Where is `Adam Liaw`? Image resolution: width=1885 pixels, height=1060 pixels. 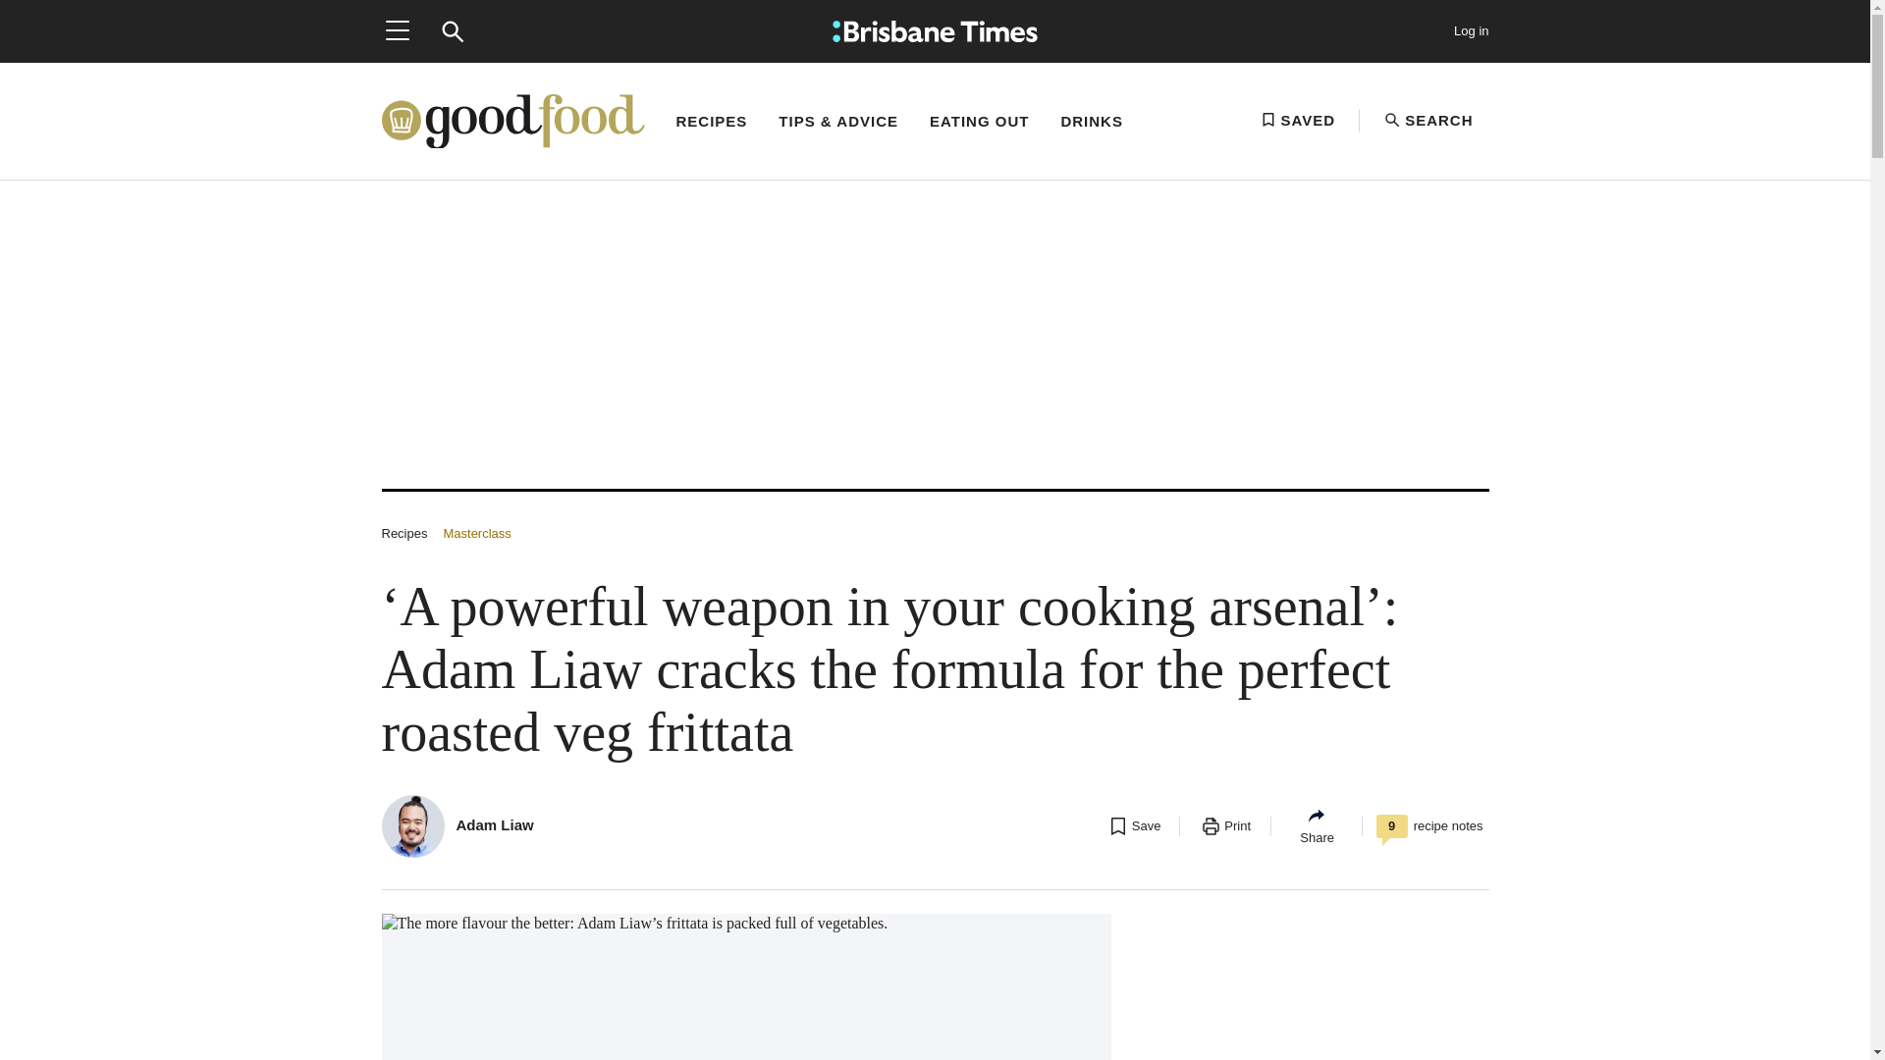 Adam Liaw is located at coordinates (495, 824).